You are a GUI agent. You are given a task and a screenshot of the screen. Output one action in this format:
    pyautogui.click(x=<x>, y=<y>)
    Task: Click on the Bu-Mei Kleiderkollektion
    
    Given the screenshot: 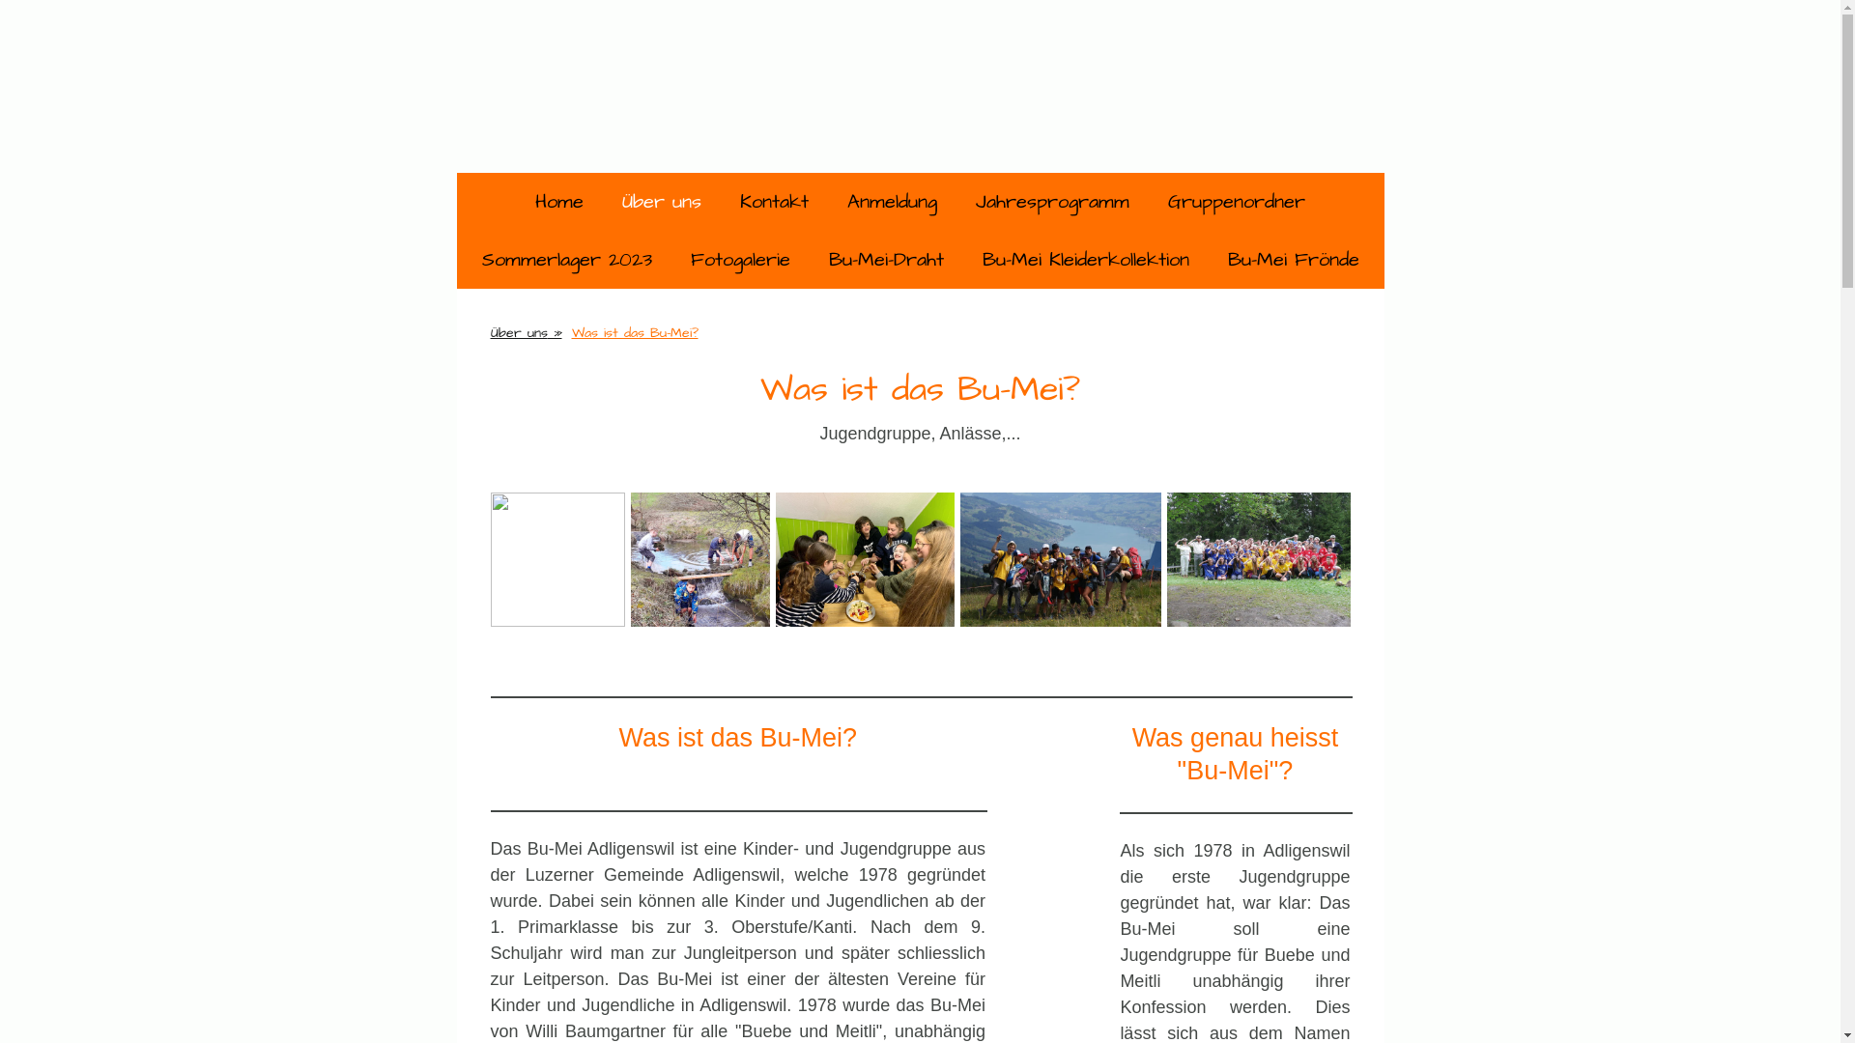 What is the action you would take?
    pyautogui.click(x=1085, y=260)
    